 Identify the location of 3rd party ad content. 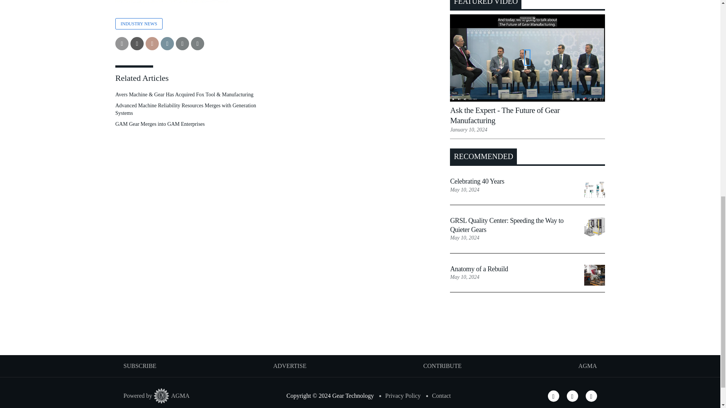
(360, 331).